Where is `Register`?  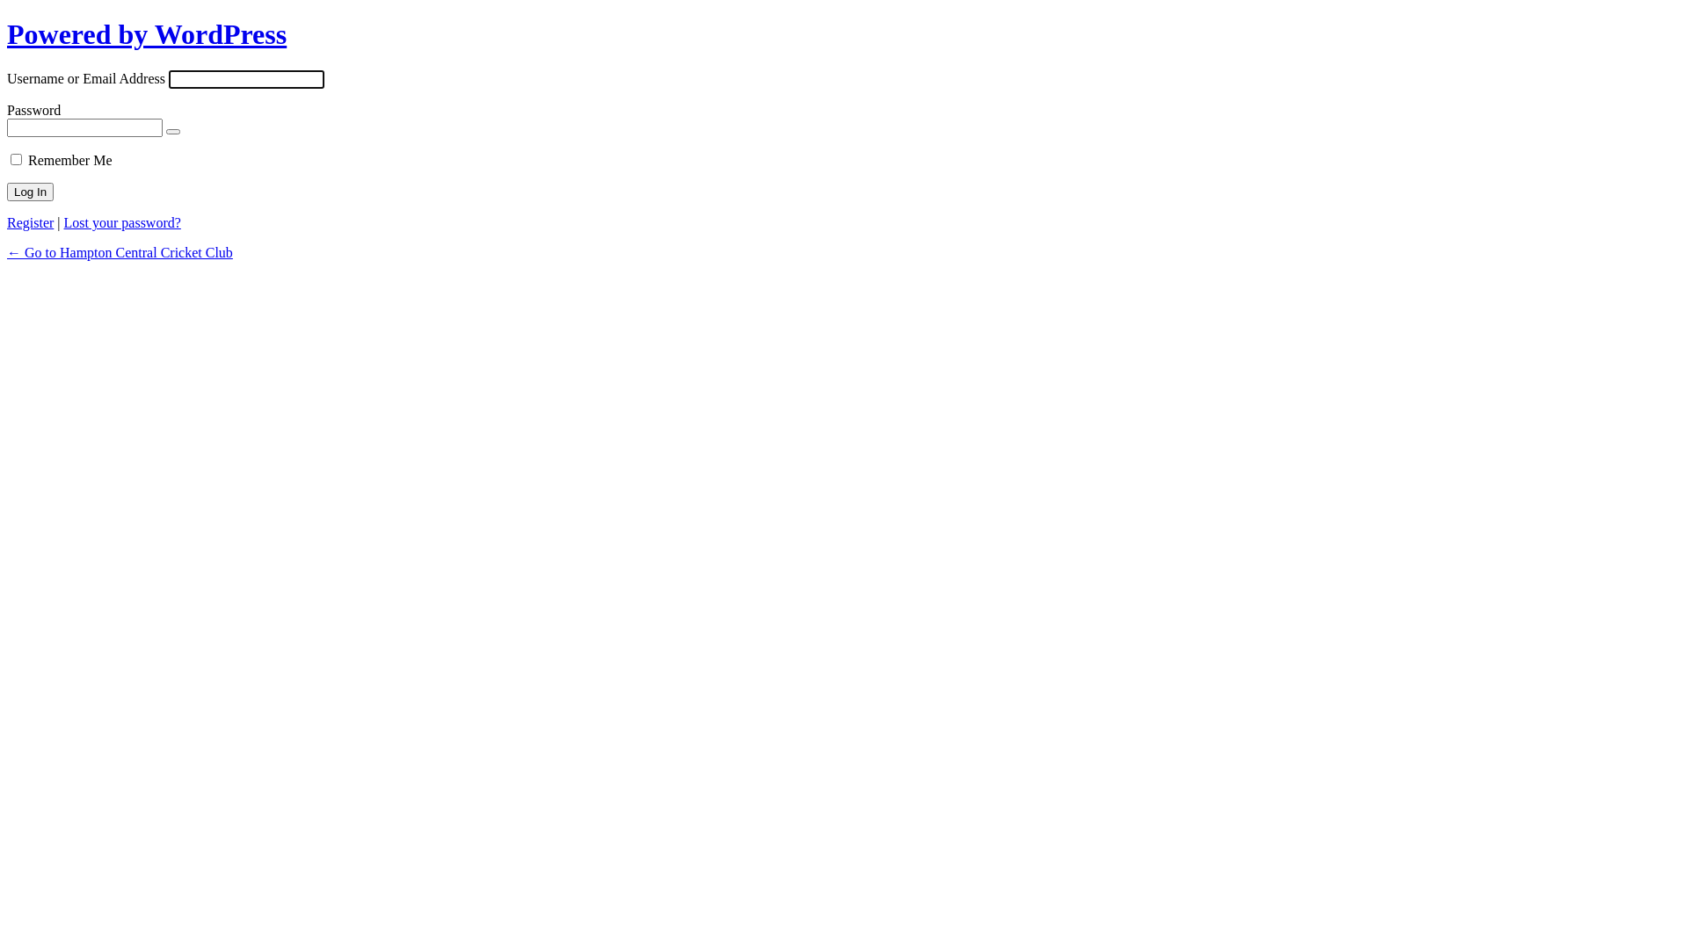
Register is located at coordinates (30, 223).